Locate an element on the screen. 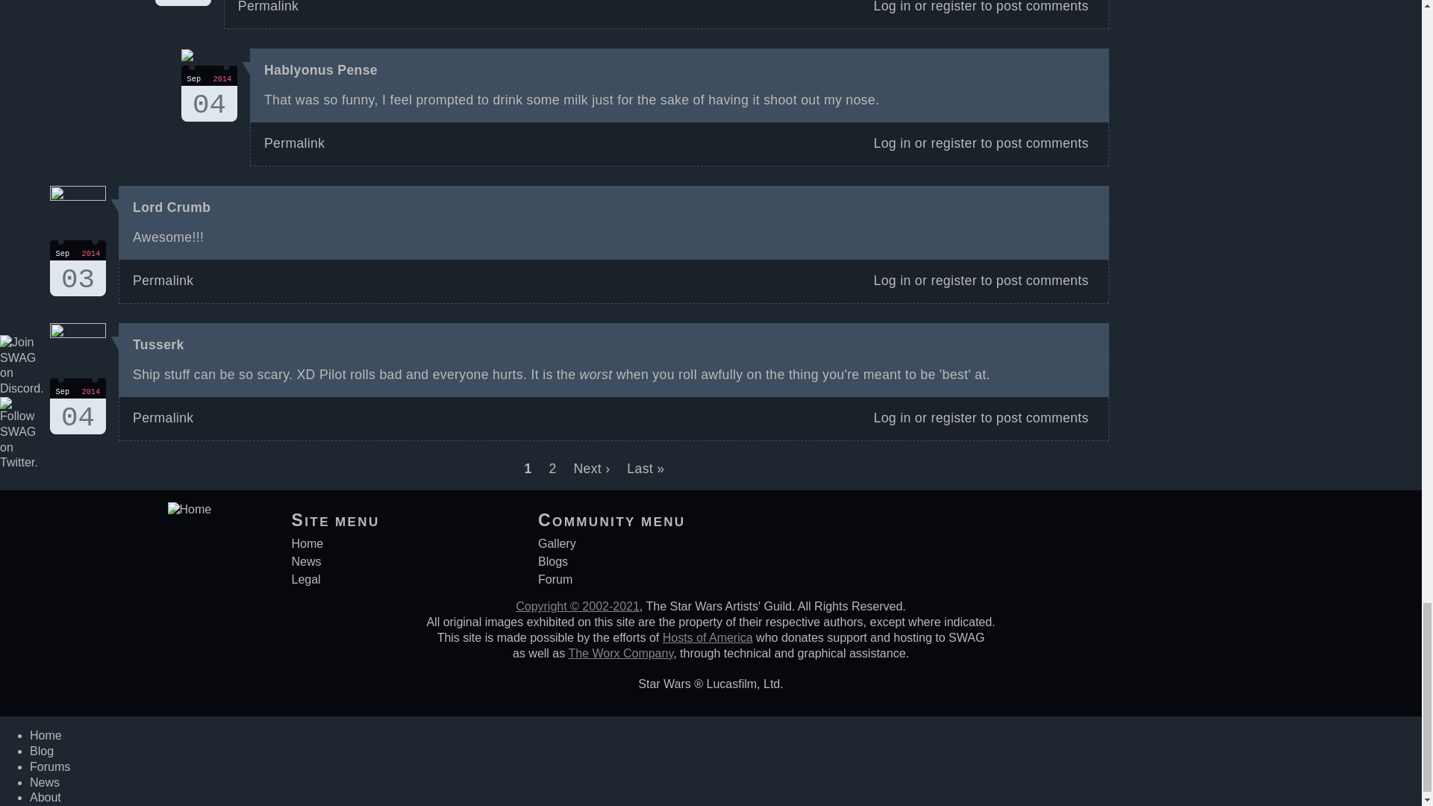 The width and height of the screenshot is (1433, 806). View user profile. is located at coordinates (78, 406).